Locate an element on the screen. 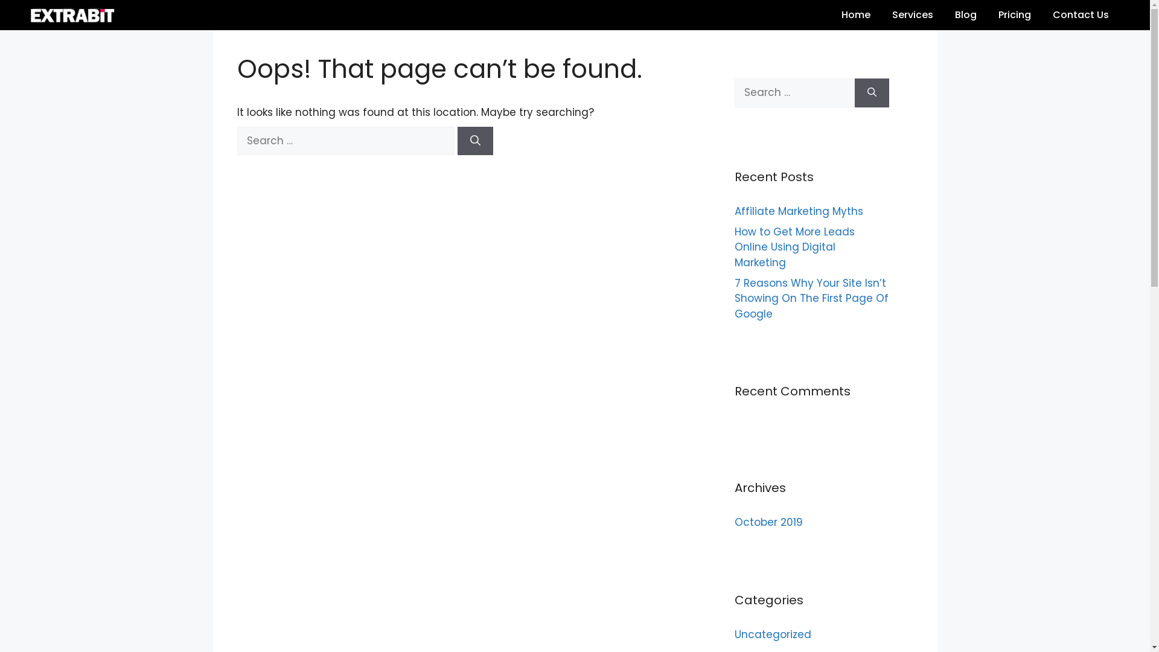 The height and width of the screenshot is (652, 1159). Pricing is located at coordinates (1015, 15).